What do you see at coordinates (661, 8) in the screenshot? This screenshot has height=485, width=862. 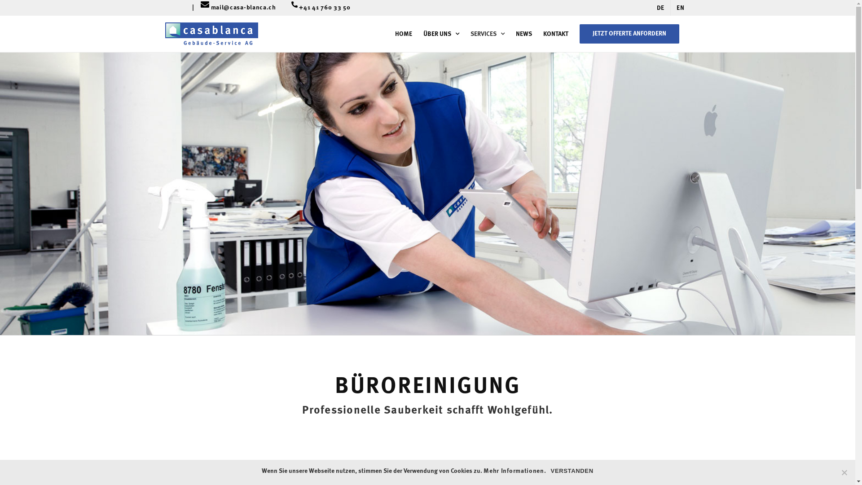 I see `DE` at bounding box center [661, 8].